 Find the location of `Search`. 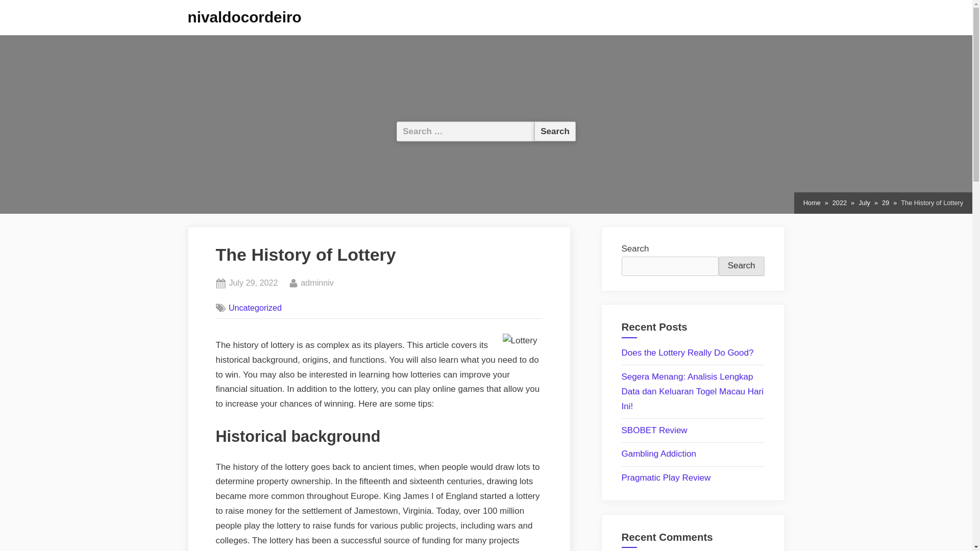

Search is located at coordinates (555, 131).